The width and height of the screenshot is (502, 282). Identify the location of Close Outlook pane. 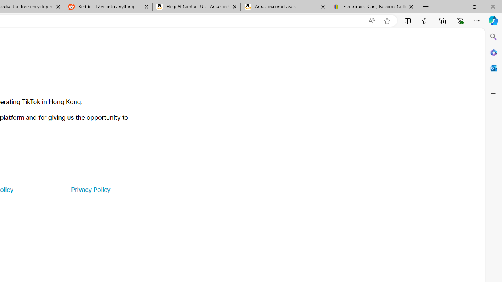
(493, 68).